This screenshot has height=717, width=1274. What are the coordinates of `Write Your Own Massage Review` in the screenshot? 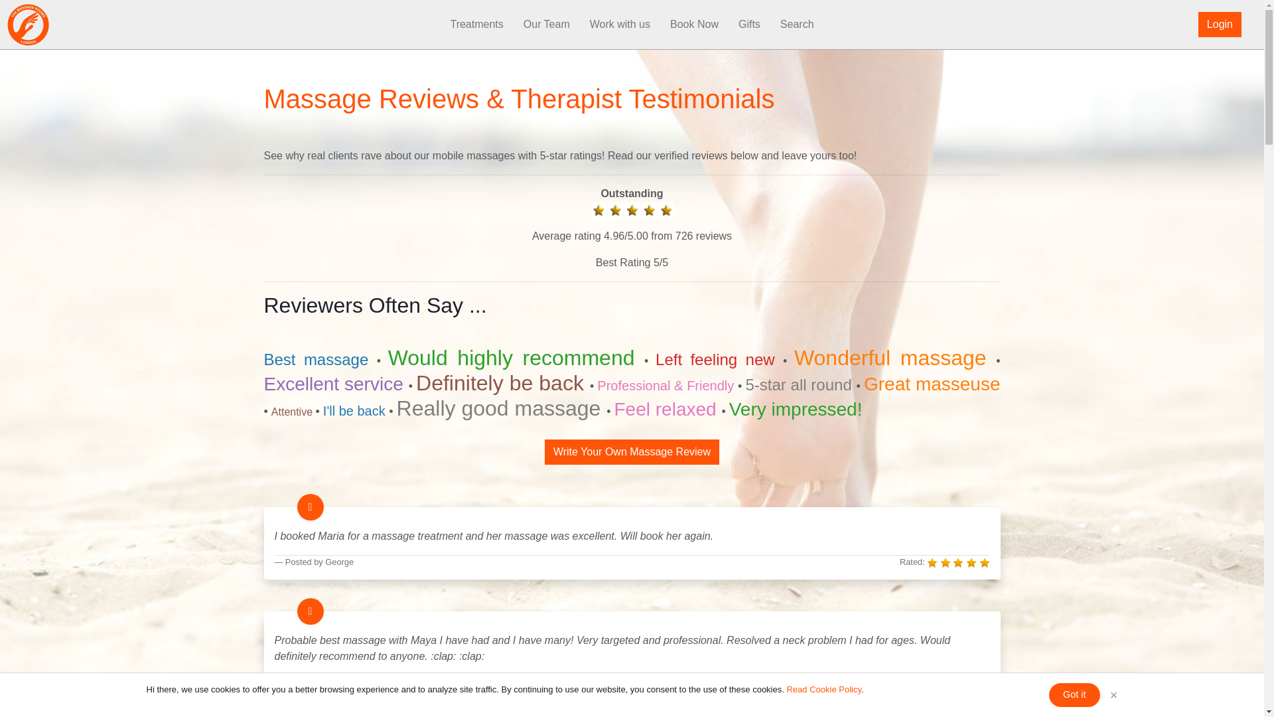 It's located at (632, 451).